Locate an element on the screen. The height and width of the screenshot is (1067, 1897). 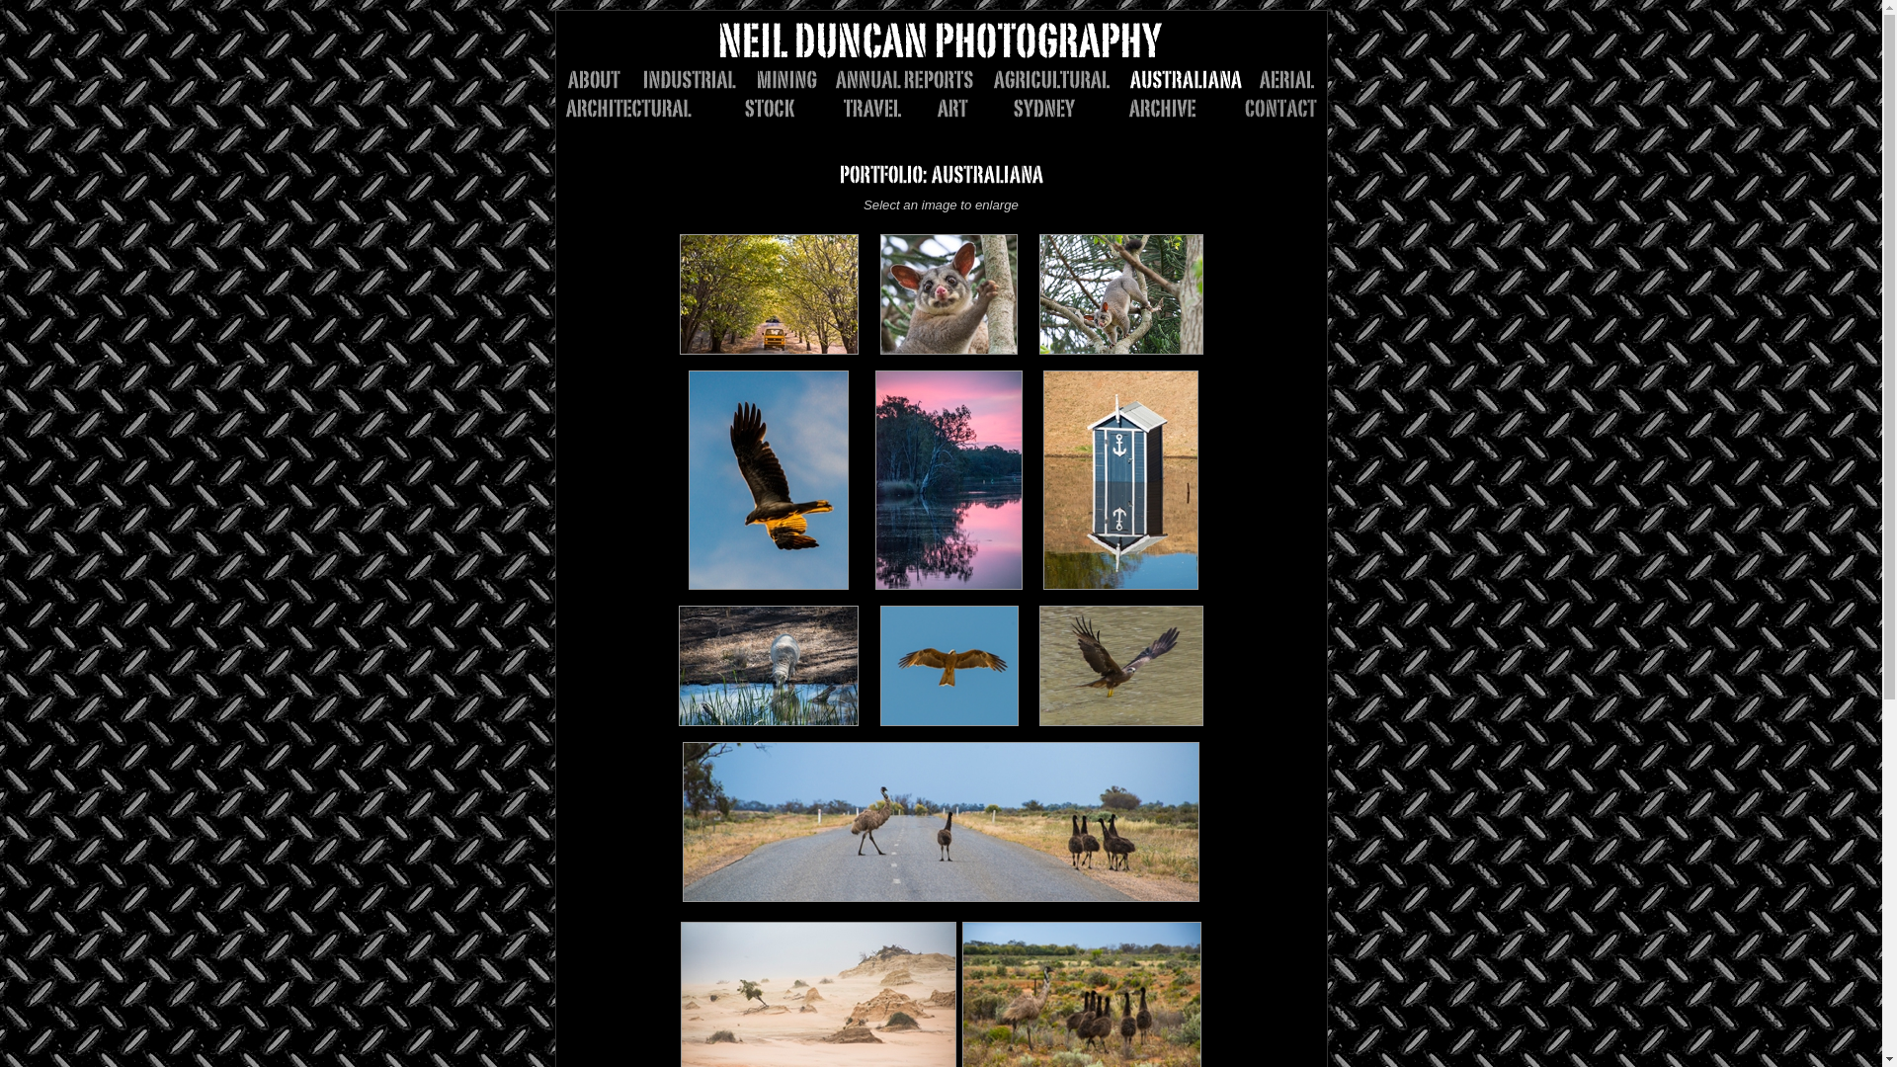
Art is located at coordinates (958, 109).